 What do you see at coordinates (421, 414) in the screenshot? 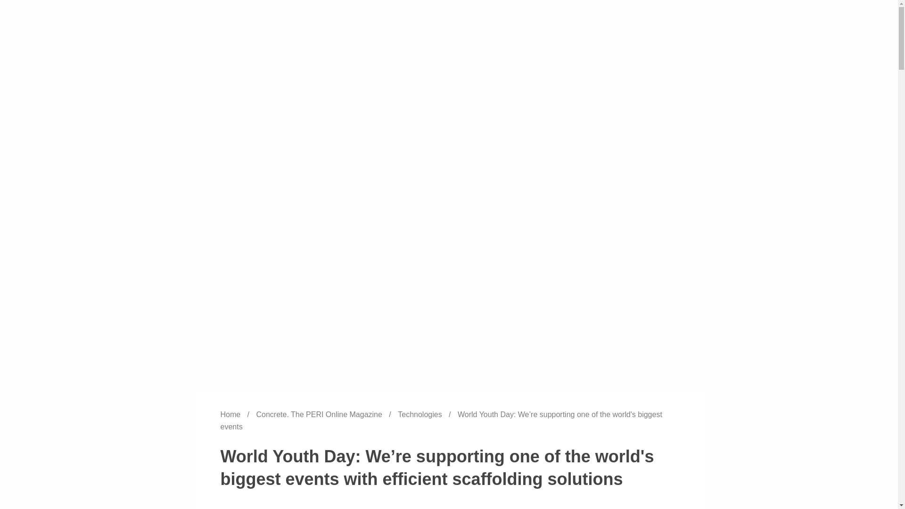
I see `Technologies` at bounding box center [421, 414].